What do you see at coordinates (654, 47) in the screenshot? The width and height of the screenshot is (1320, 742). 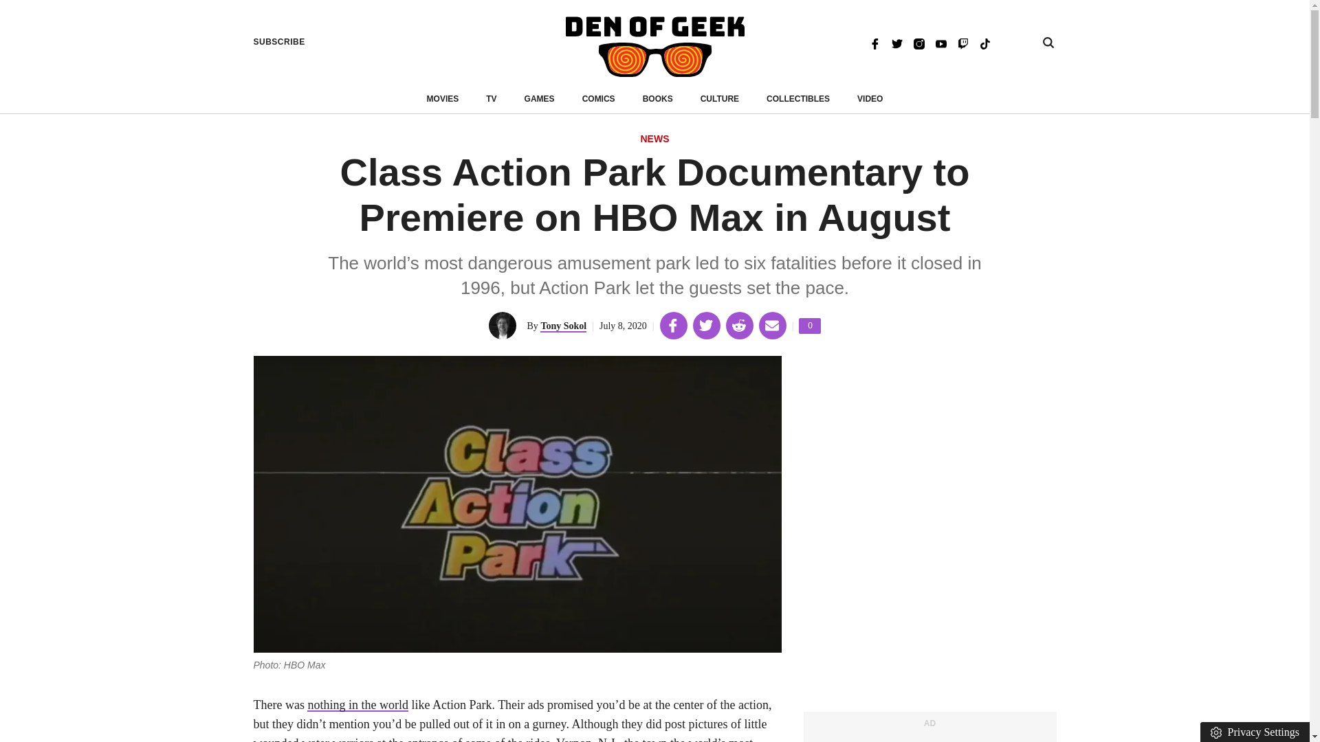 I see `Twitter` at bounding box center [654, 47].